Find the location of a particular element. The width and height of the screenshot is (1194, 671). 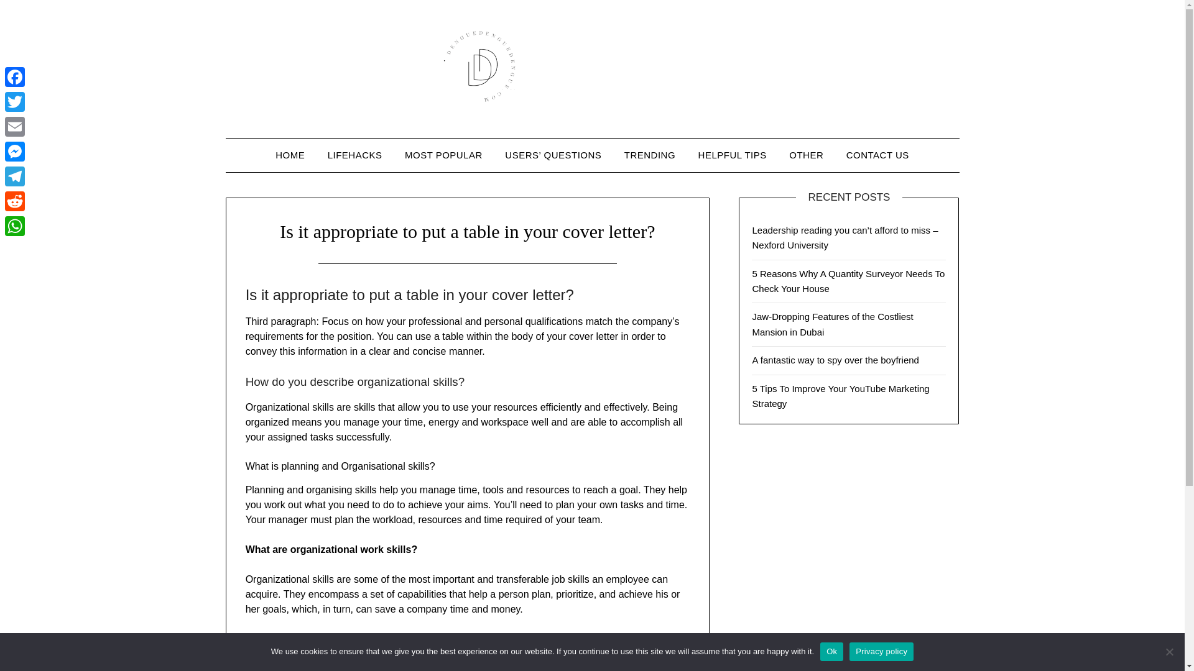

MOST POPULAR is located at coordinates (443, 155).